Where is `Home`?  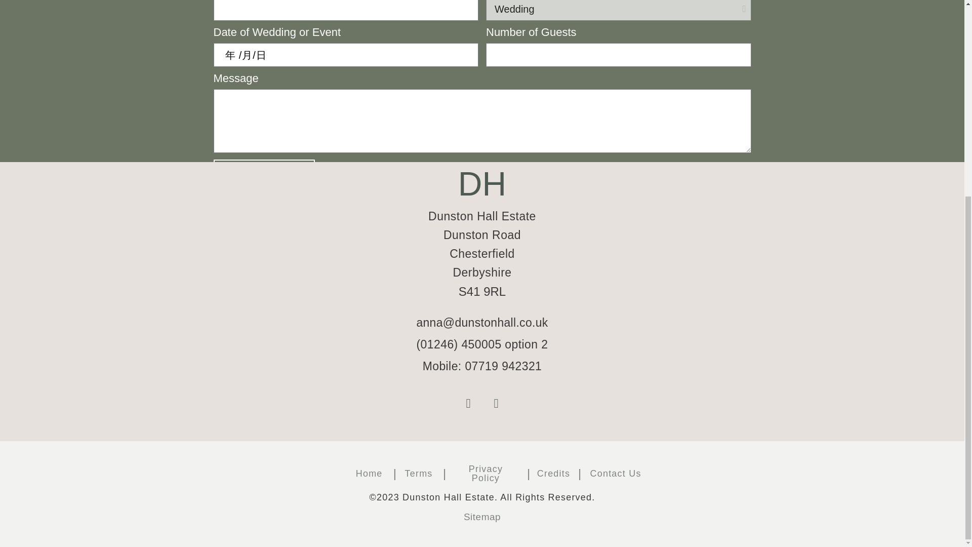 Home is located at coordinates (369, 473).